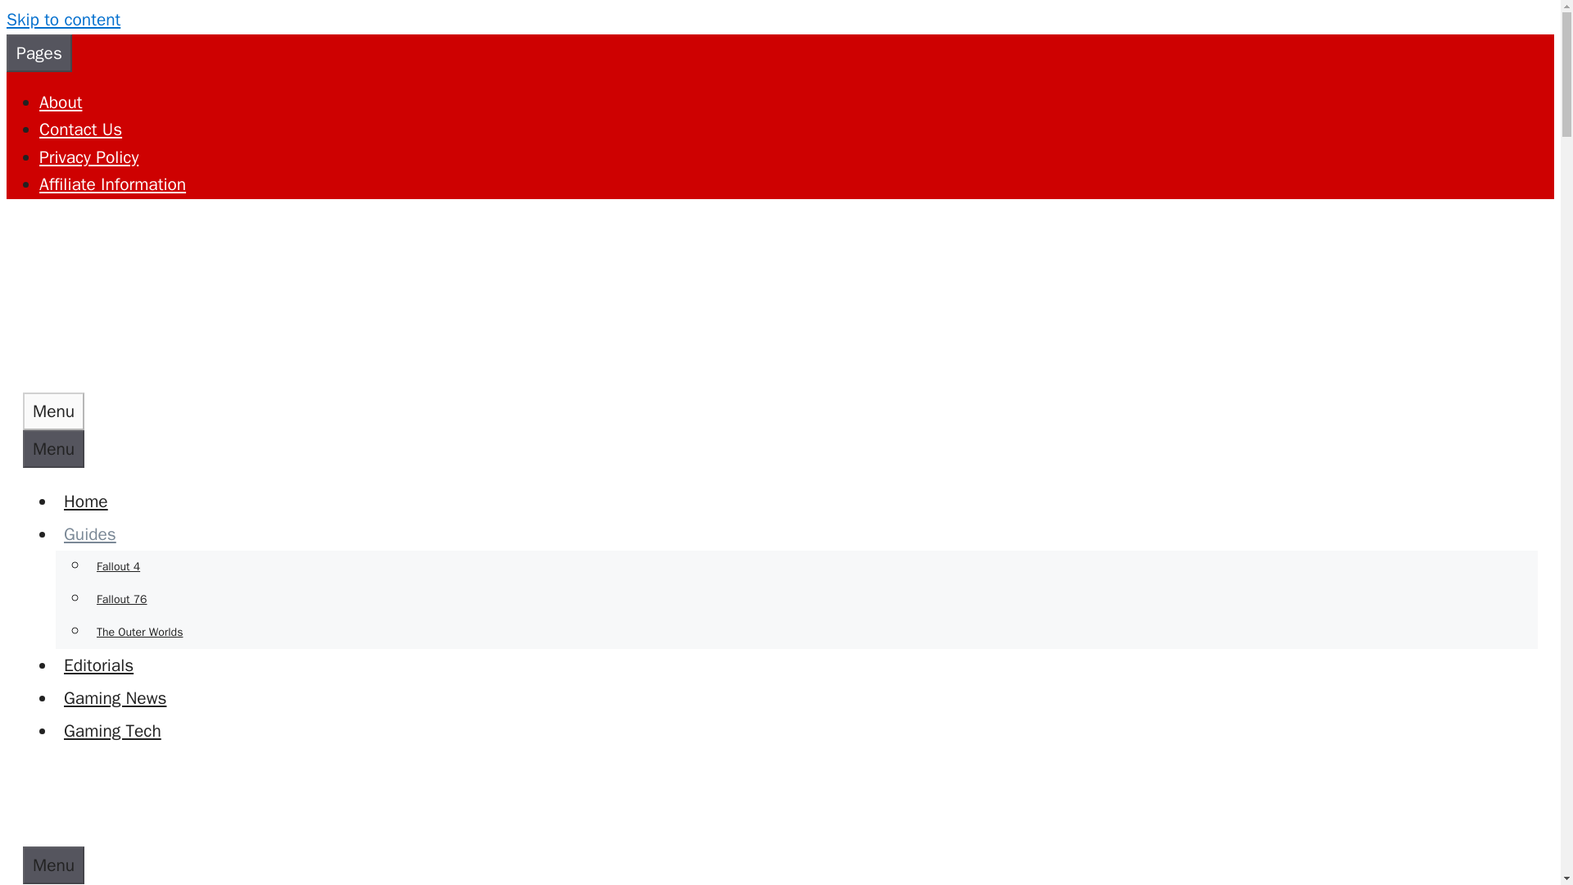 The height and width of the screenshot is (885, 1573). Describe the element at coordinates (54, 411) in the screenshot. I see `Menu` at that location.